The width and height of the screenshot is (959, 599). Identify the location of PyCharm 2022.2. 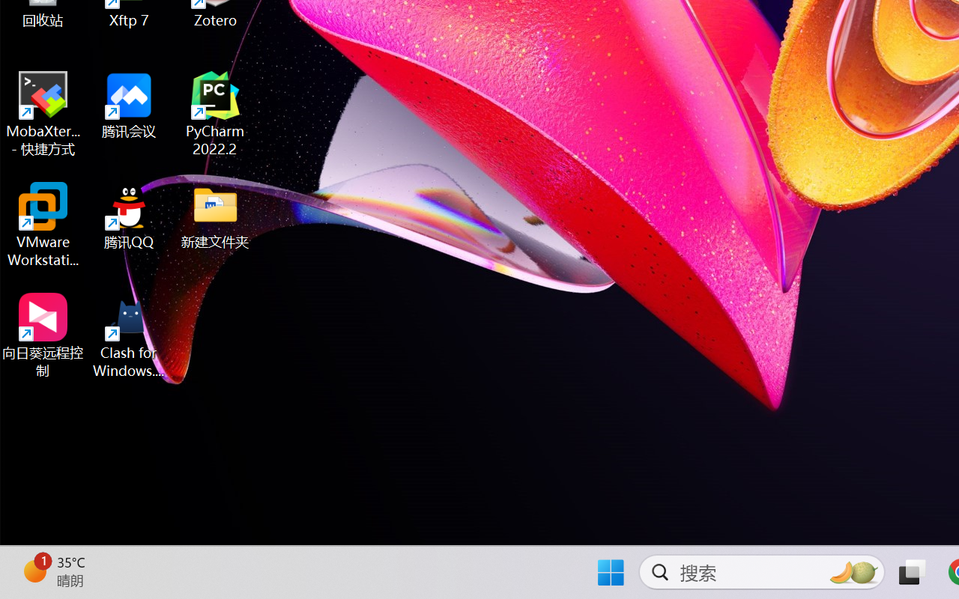
(216, 114).